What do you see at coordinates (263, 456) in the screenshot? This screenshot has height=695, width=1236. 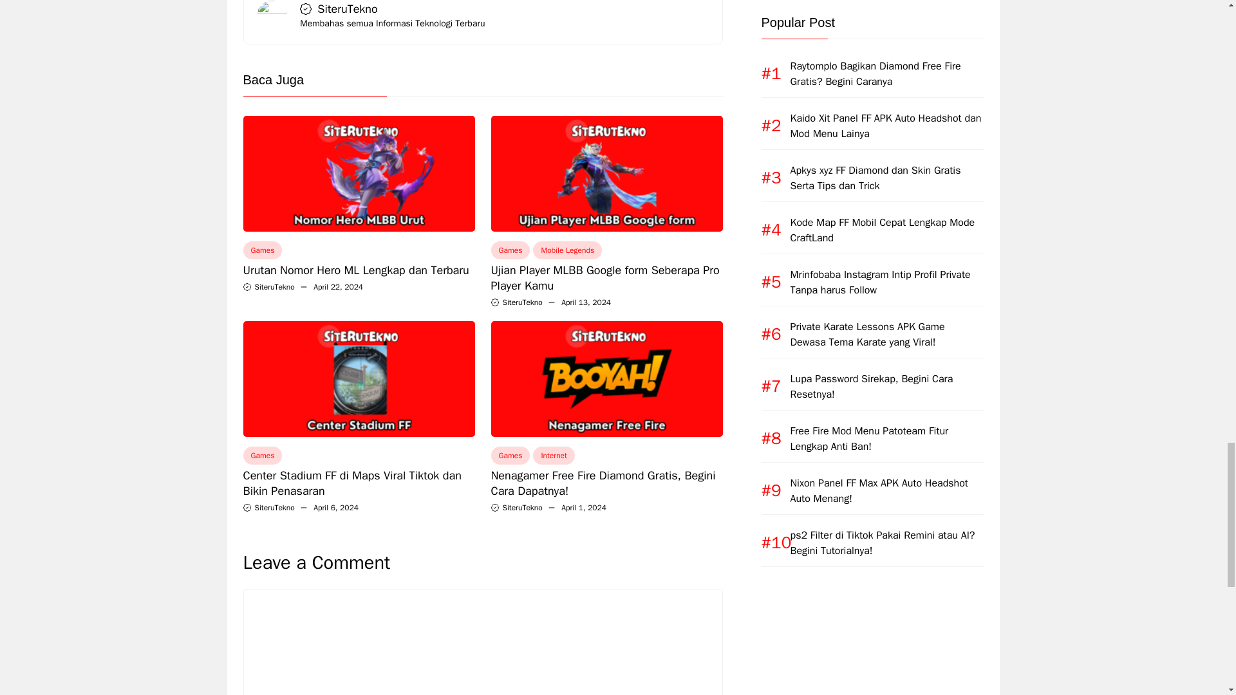 I see `Games` at bounding box center [263, 456].